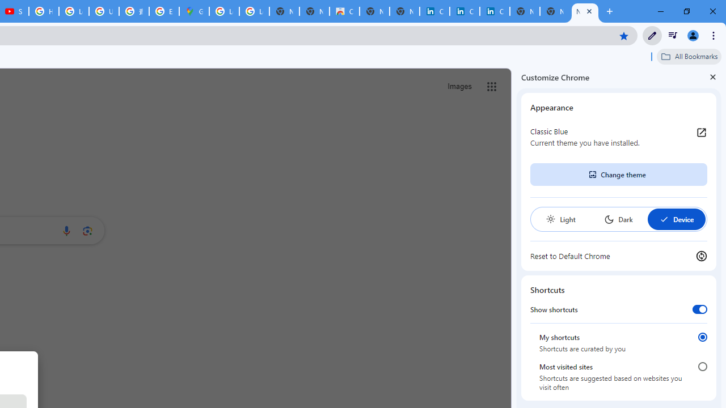  Describe the element at coordinates (689, 56) in the screenshot. I see `All Bookmarks` at that location.